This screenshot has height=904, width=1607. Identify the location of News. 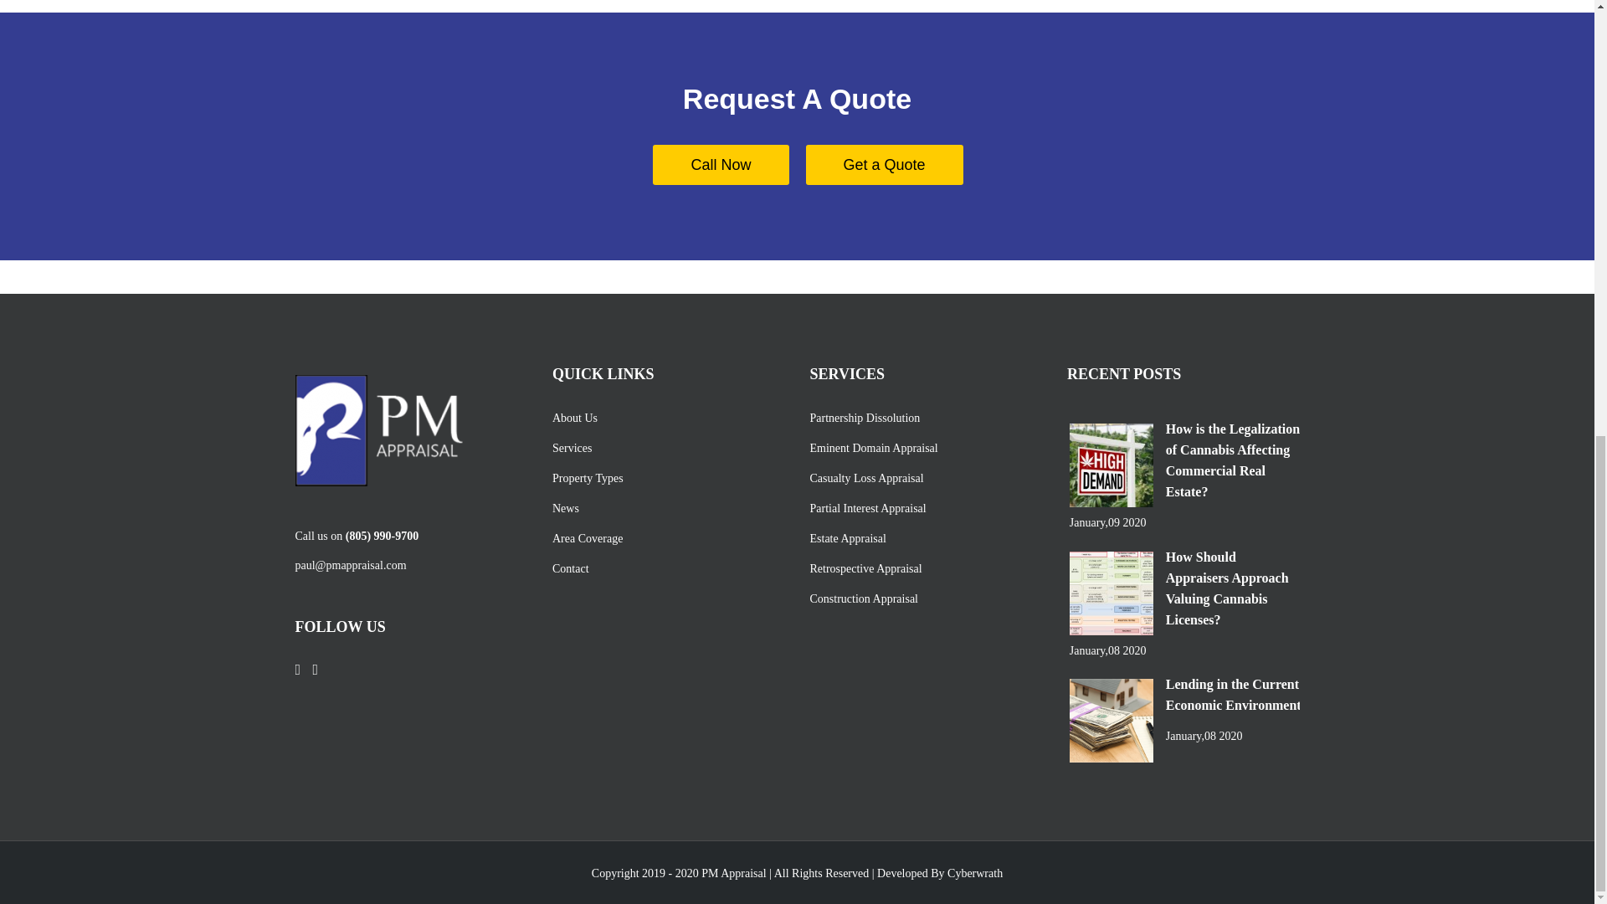
(665, 508).